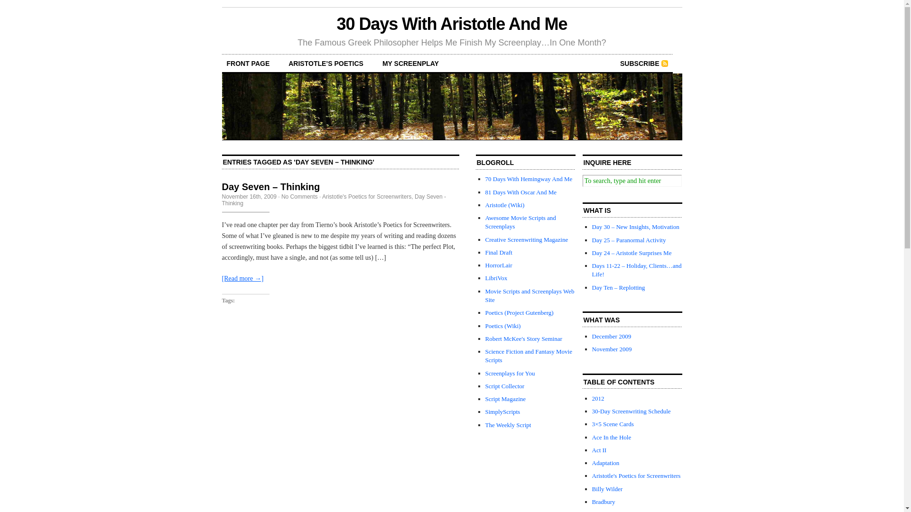 Image resolution: width=911 pixels, height=512 pixels. Describe the element at coordinates (607, 489) in the screenshot. I see `Billy Wilder` at that location.